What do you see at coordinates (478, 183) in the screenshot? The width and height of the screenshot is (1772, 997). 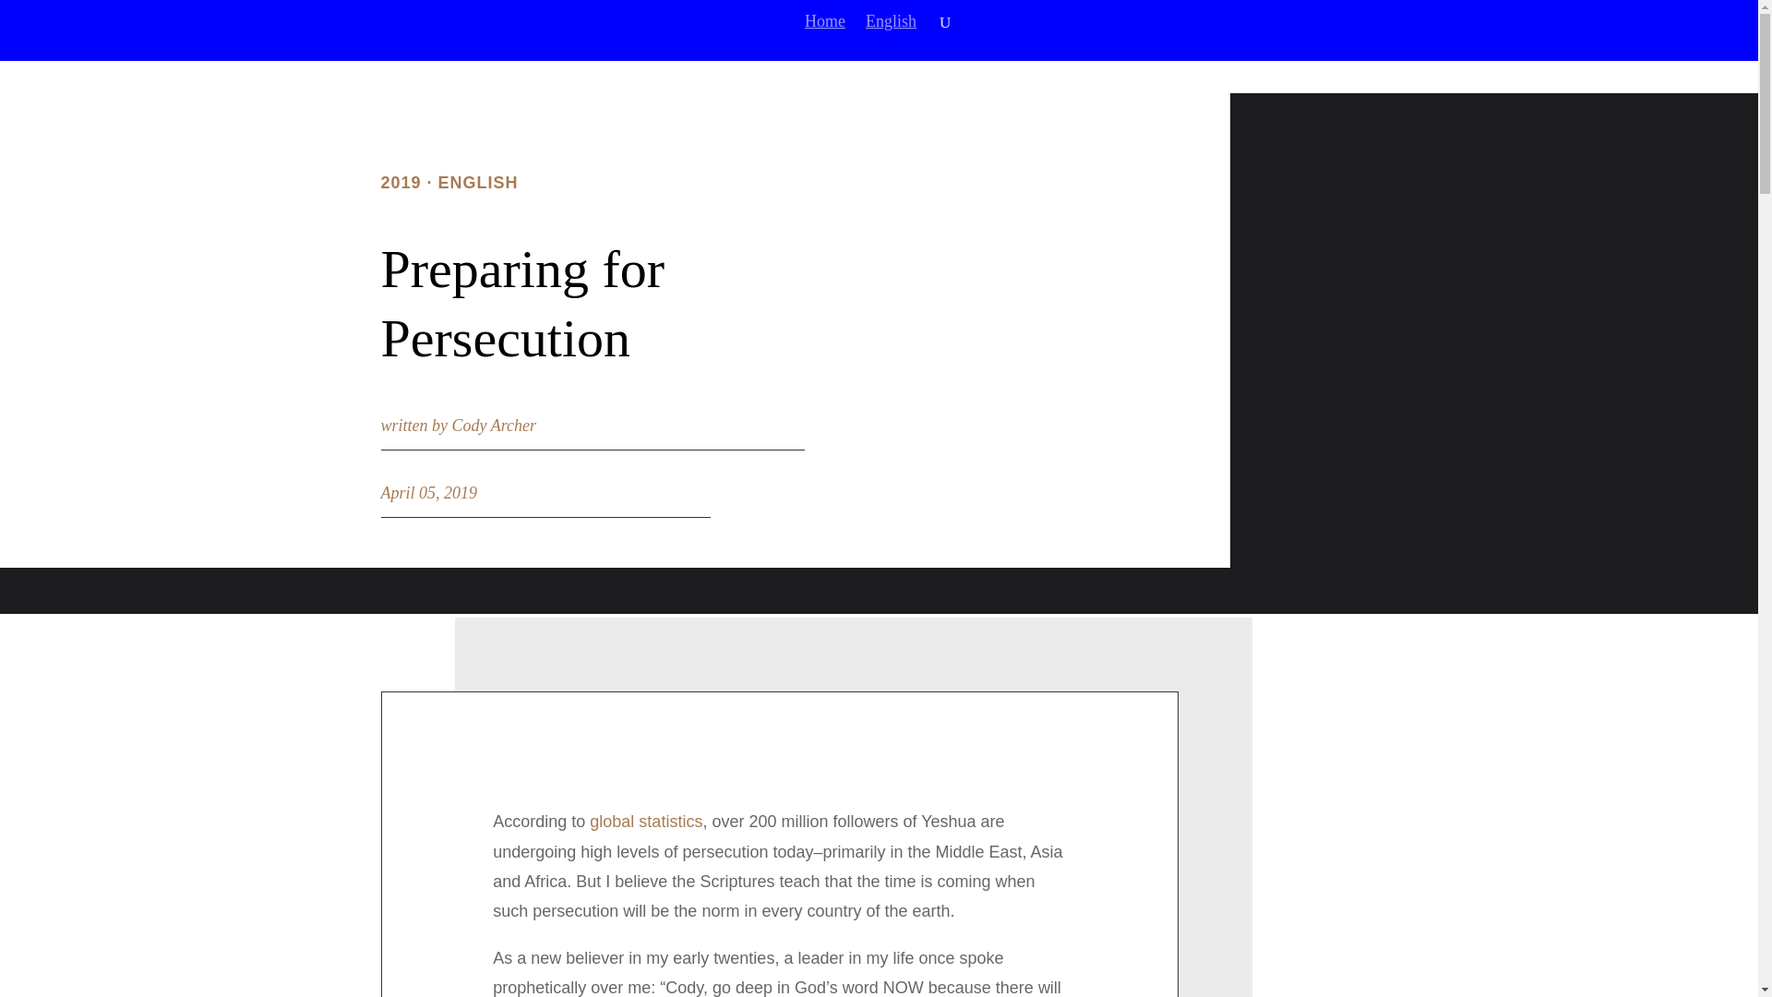 I see `ENGLISH` at bounding box center [478, 183].